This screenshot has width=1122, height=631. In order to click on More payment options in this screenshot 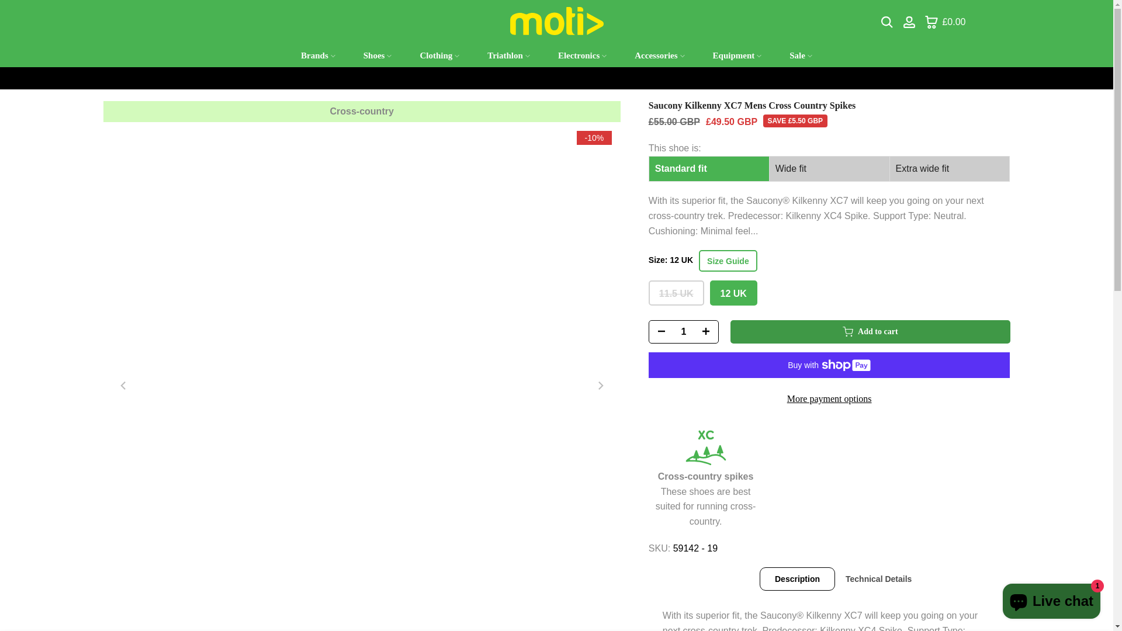, I will do `click(829, 399)`.